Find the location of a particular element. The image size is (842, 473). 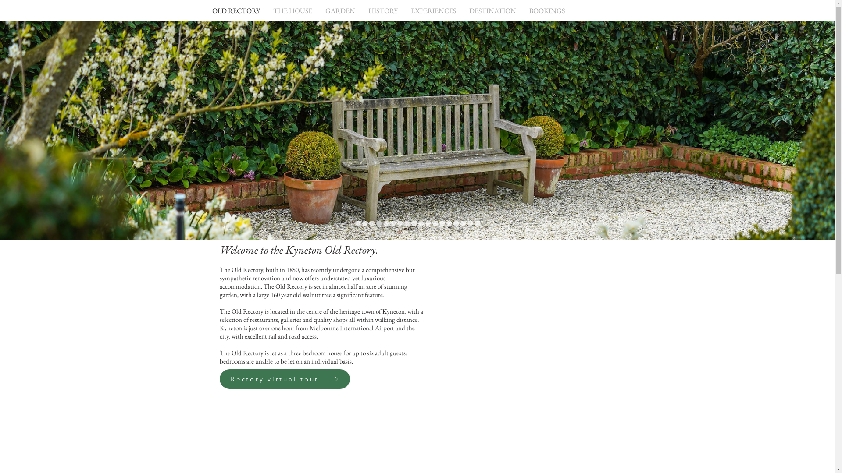

Rectory virtual tour is located at coordinates (284, 379).